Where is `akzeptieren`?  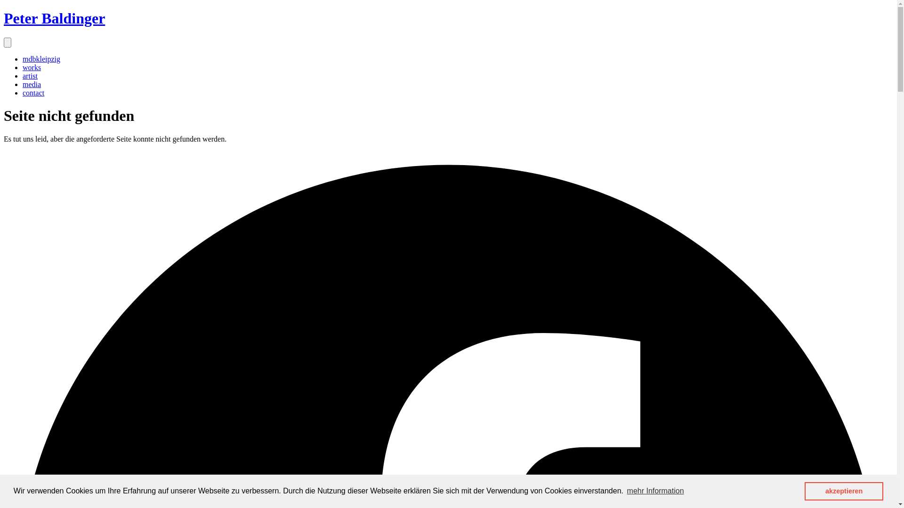 akzeptieren is located at coordinates (844, 491).